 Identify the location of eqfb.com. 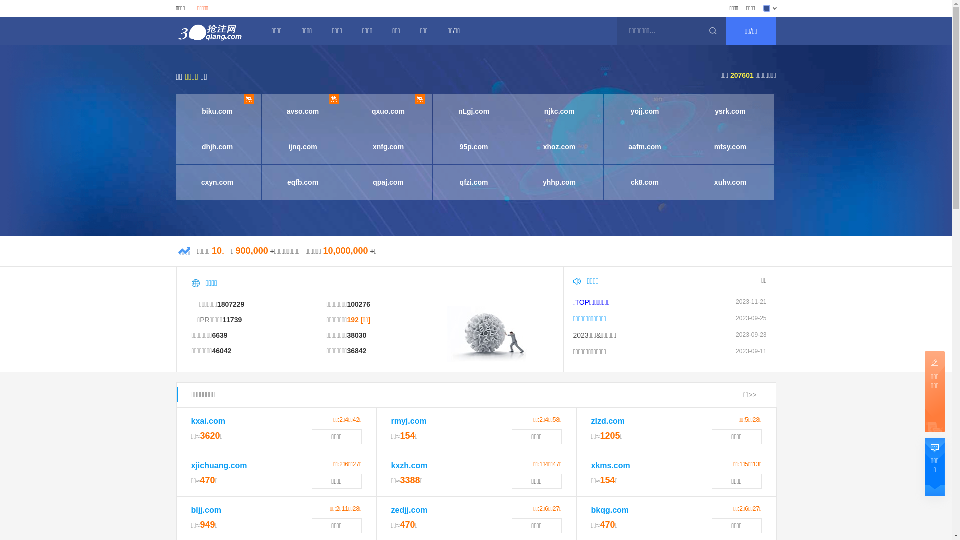
(303, 182).